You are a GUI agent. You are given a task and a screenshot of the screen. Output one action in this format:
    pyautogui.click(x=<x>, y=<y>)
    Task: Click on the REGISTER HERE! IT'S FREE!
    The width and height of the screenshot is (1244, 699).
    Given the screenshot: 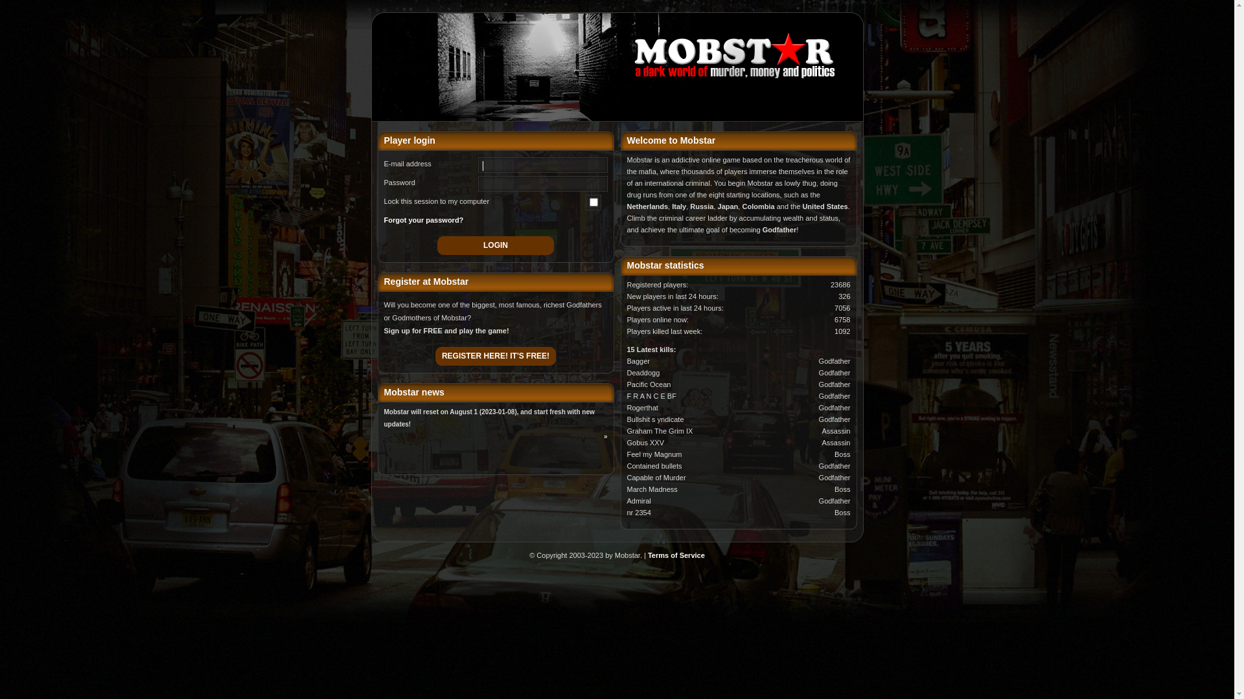 What is the action you would take?
    pyautogui.click(x=496, y=356)
    